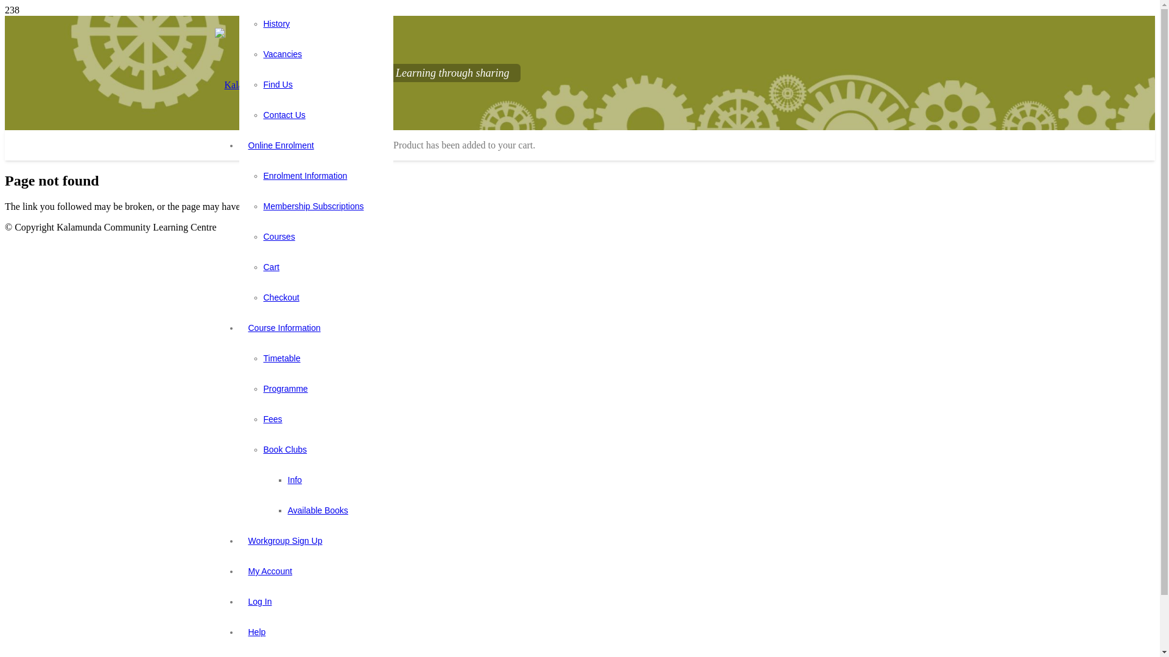 Image resolution: width=1169 pixels, height=657 pixels. What do you see at coordinates (295, 480) in the screenshot?
I see `Info` at bounding box center [295, 480].